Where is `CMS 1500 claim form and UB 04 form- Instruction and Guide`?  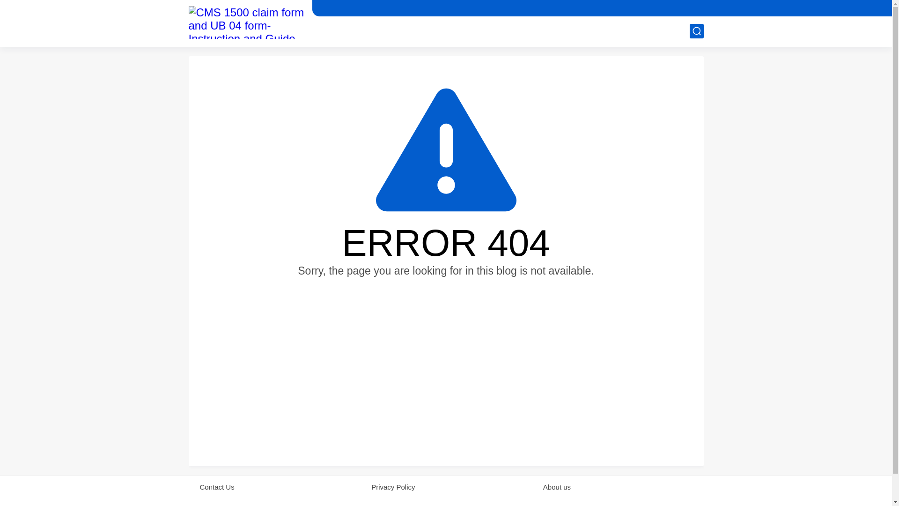
CMS 1500 claim form and UB 04 form- Instruction and Guide is located at coordinates (246, 22).